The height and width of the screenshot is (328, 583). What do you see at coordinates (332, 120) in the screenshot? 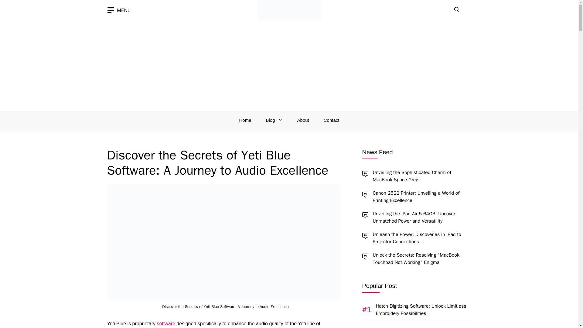
I see `Contact` at bounding box center [332, 120].